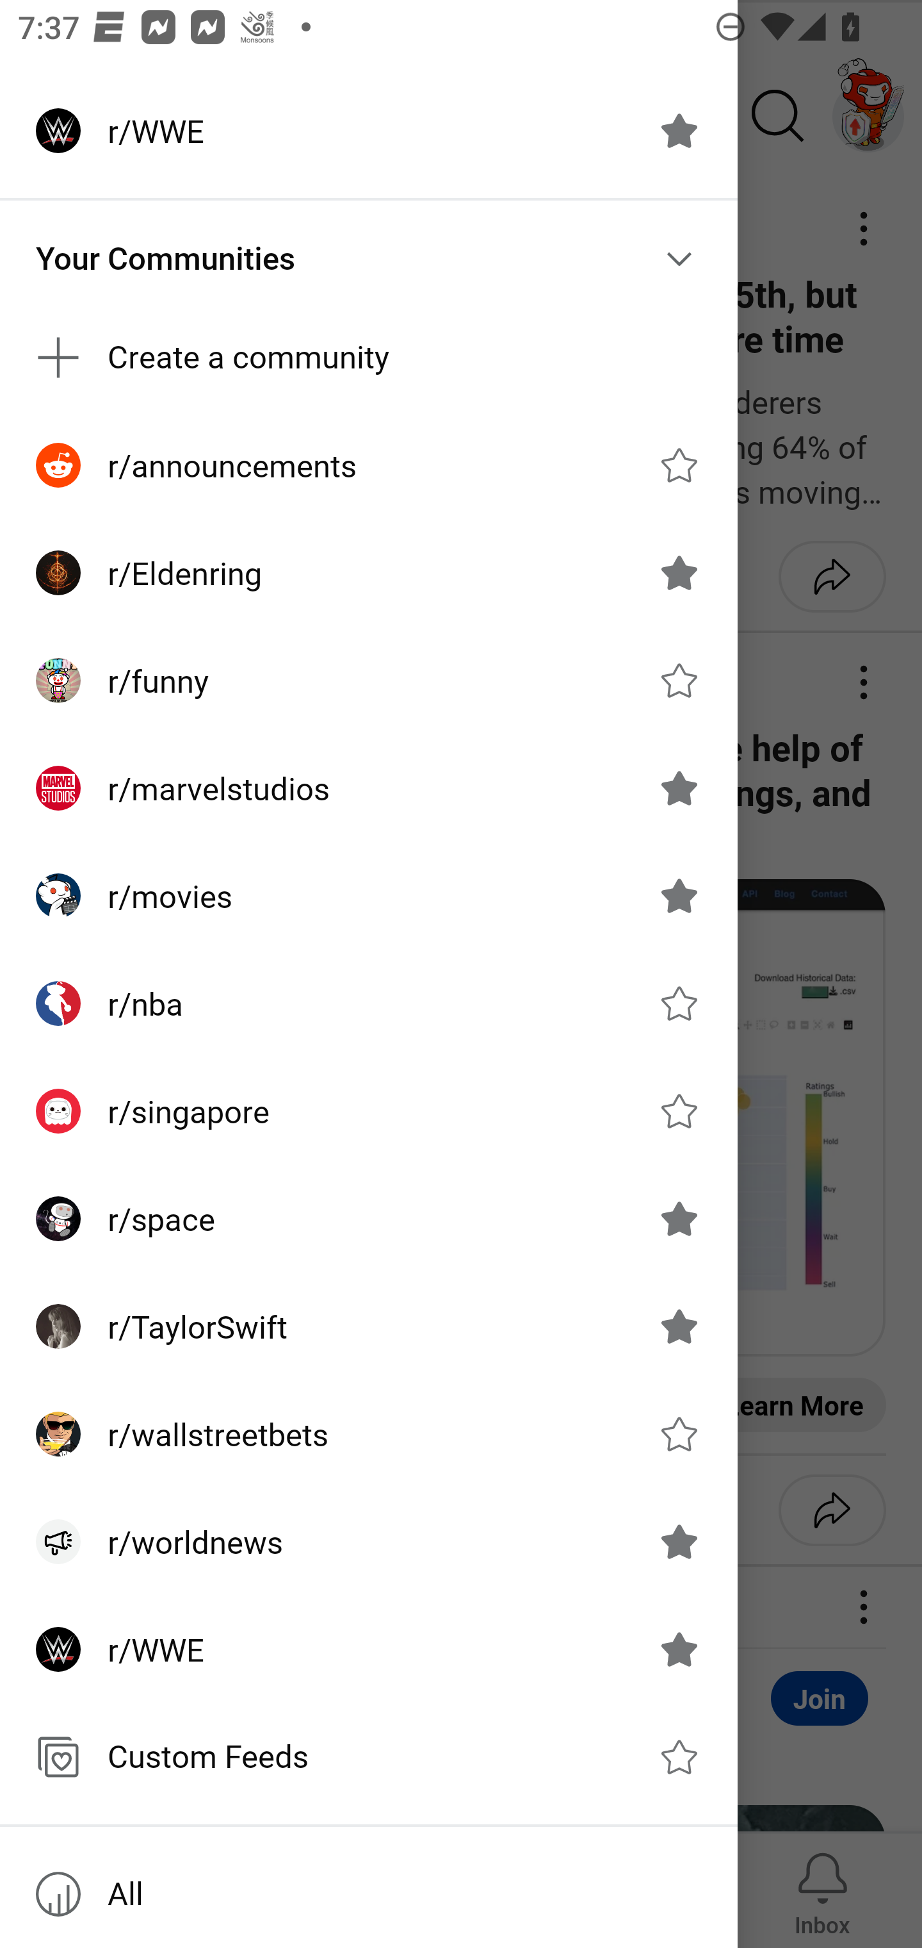 The image size is (922, 1948). What do you see at coordinates (679, 681) in the screenshot?
I see `Favorite r/funny` at bounding box center [679, 681].